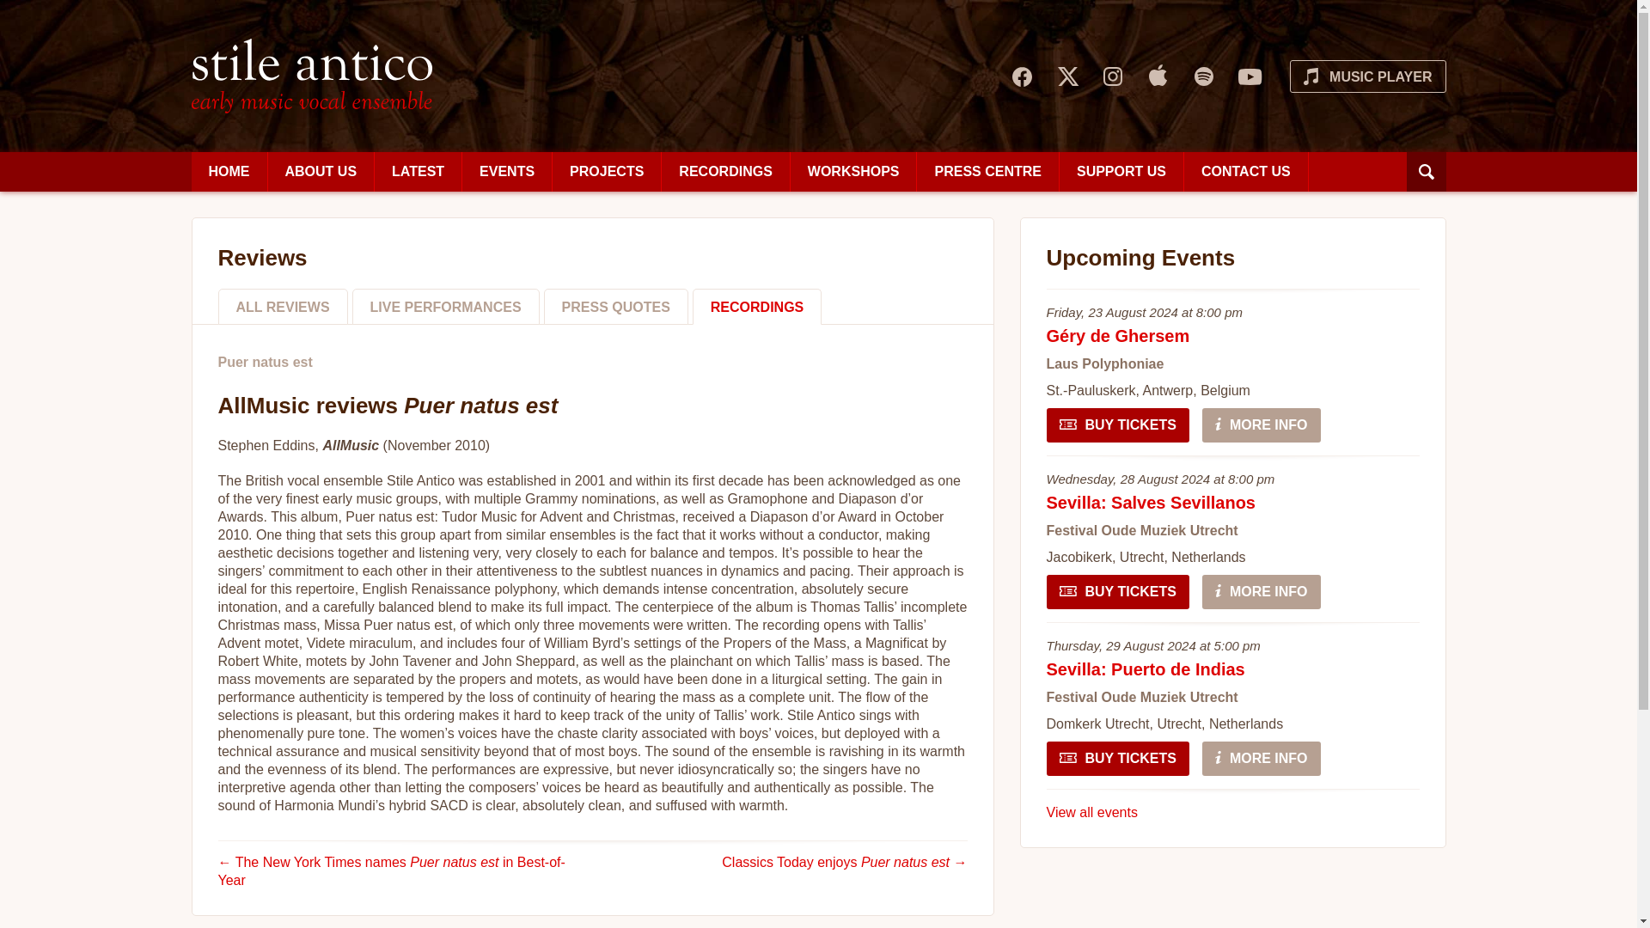 The image size is (1650, 928). What do you see at coordinates (1021, 76) in the screenshot?
I see `Facebook` at bounding box center [1021, 76].